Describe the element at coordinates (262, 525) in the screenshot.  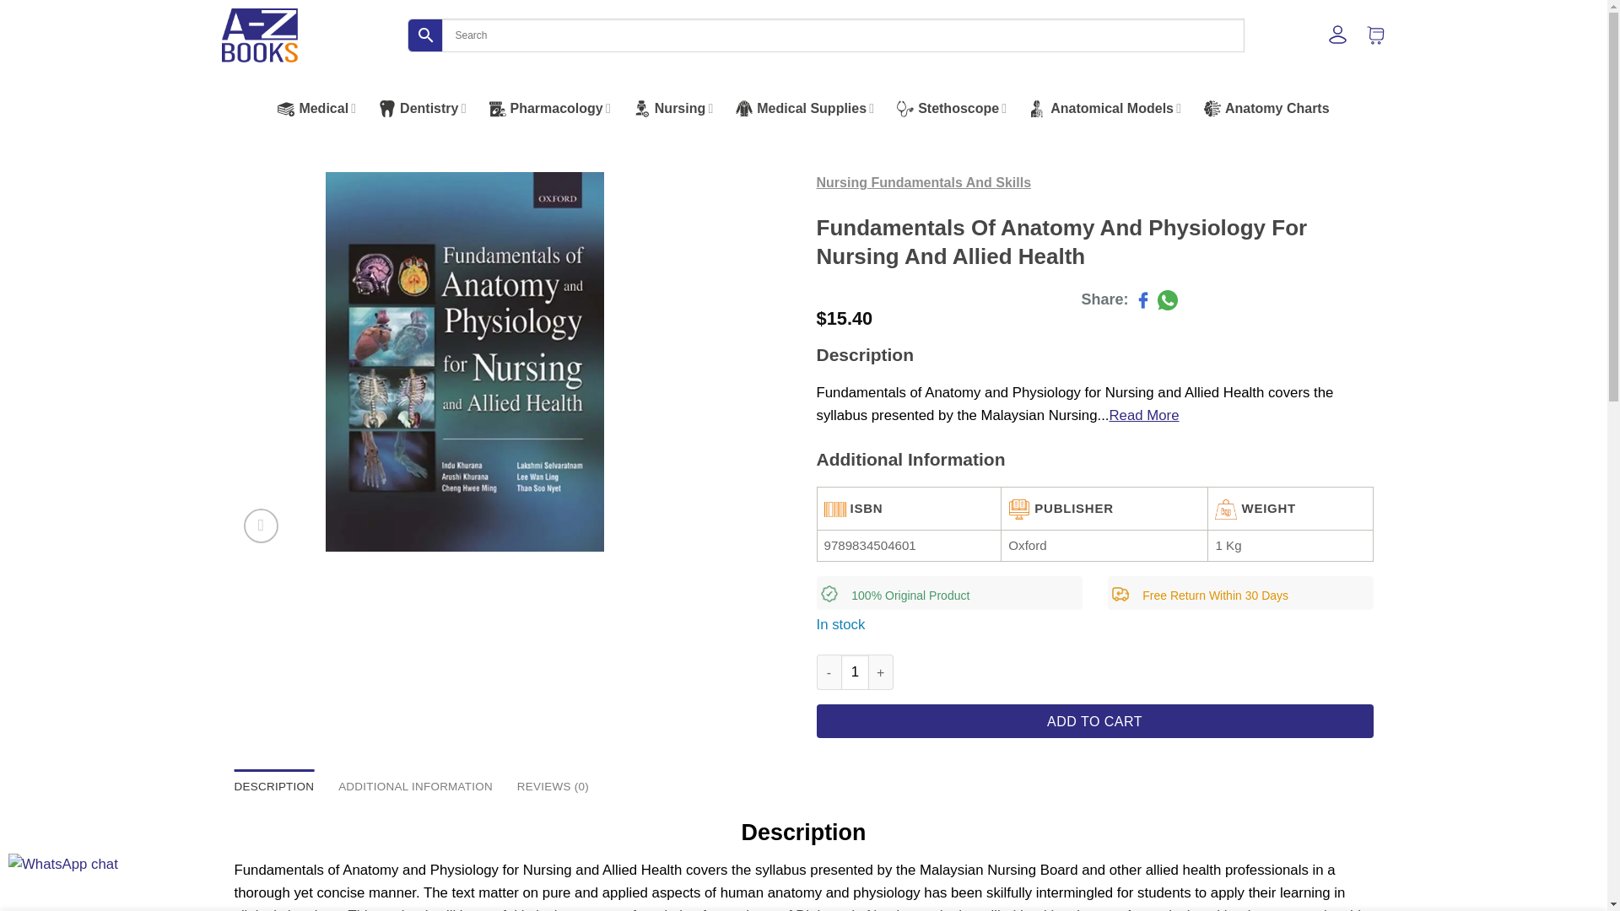
I see `Zoom` at that location.